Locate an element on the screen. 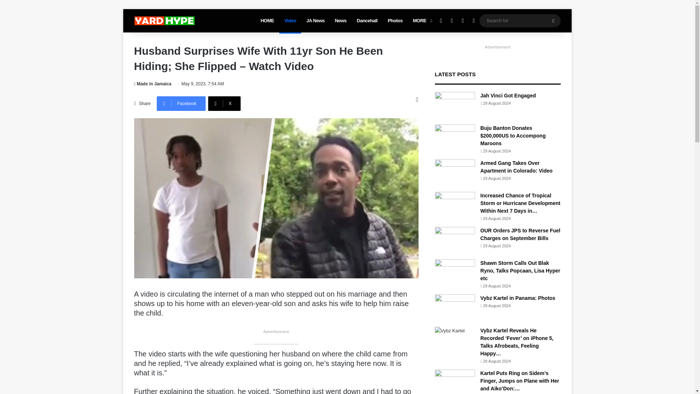 Image resolution: width=700 pixels, height=394 pixels. X is located at coordinates (224, 103).